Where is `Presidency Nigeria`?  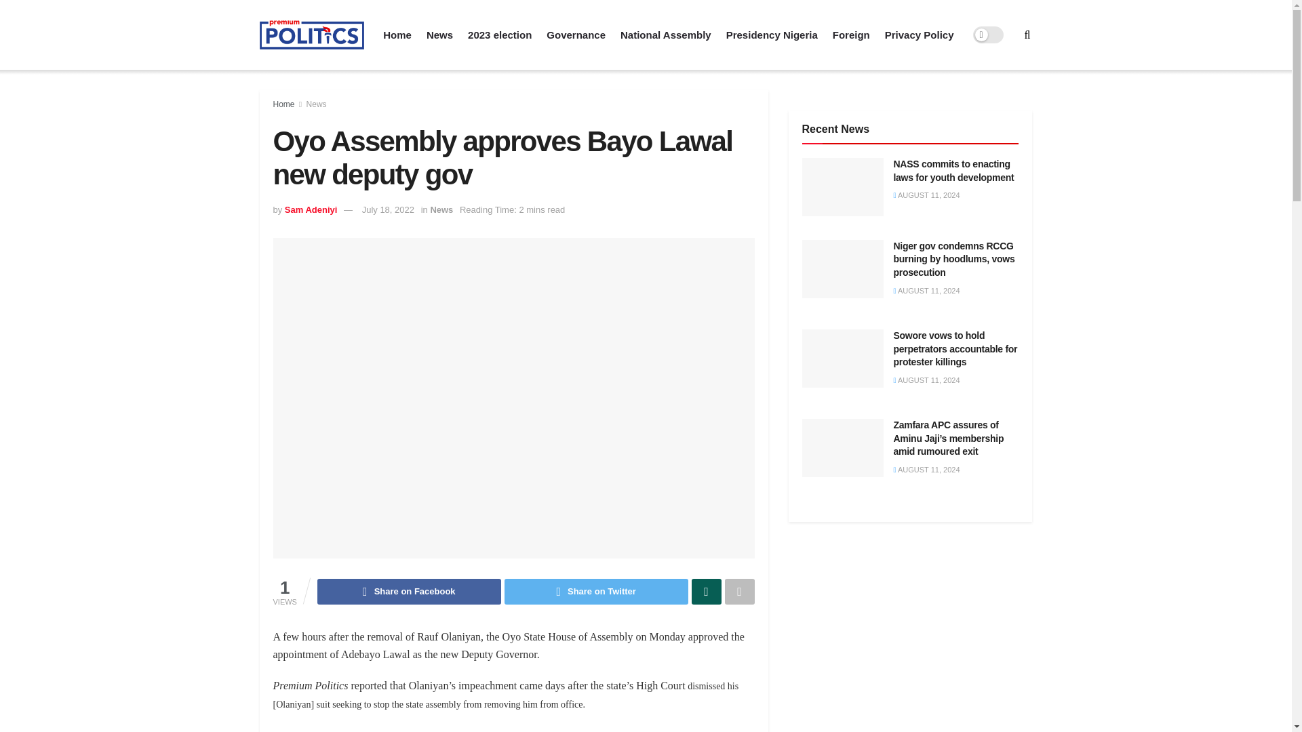
Presidency Nigeria is located at coordinates (772, 35).